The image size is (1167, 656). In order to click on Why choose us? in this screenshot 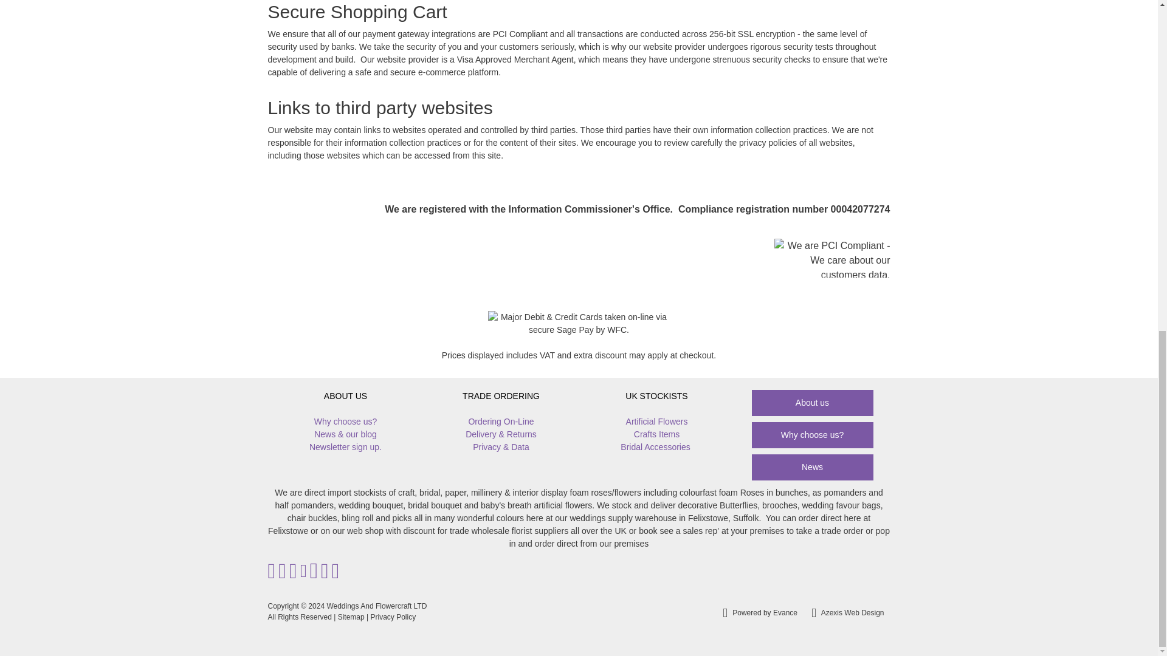, I will do `click(345, 422)`.